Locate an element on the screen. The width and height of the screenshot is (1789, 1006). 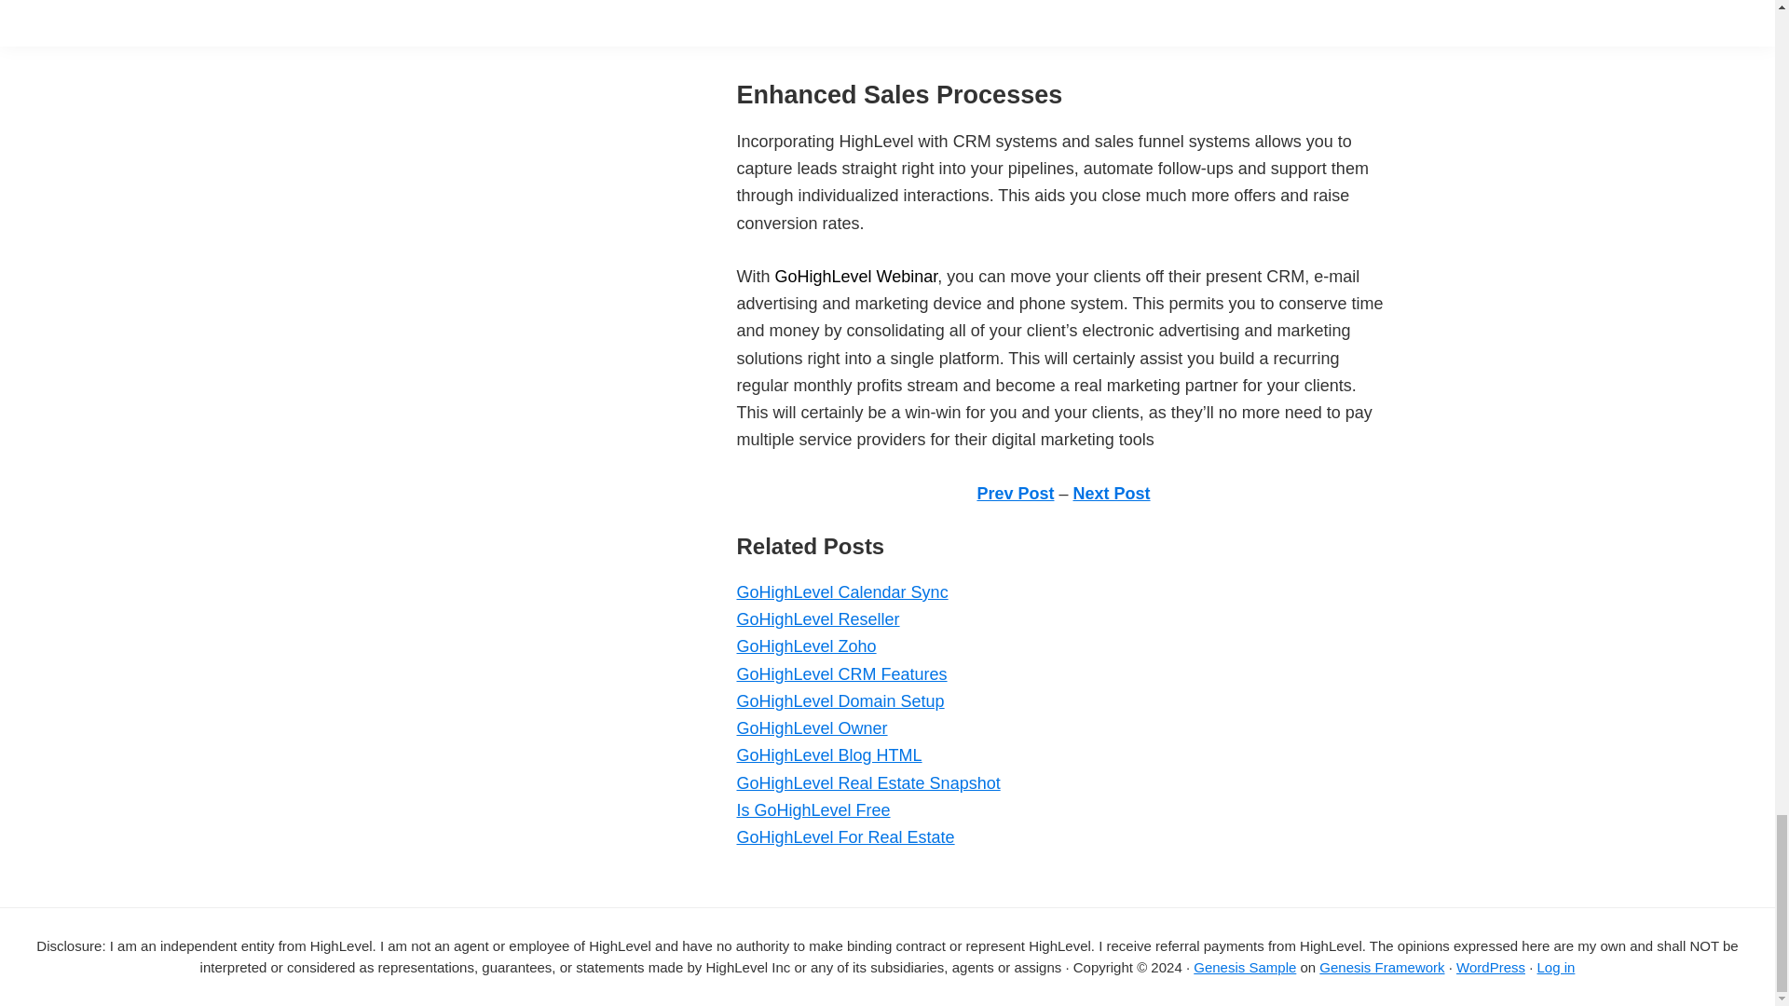
GoHighLevel Reseller is located at coordinates (817, 619).